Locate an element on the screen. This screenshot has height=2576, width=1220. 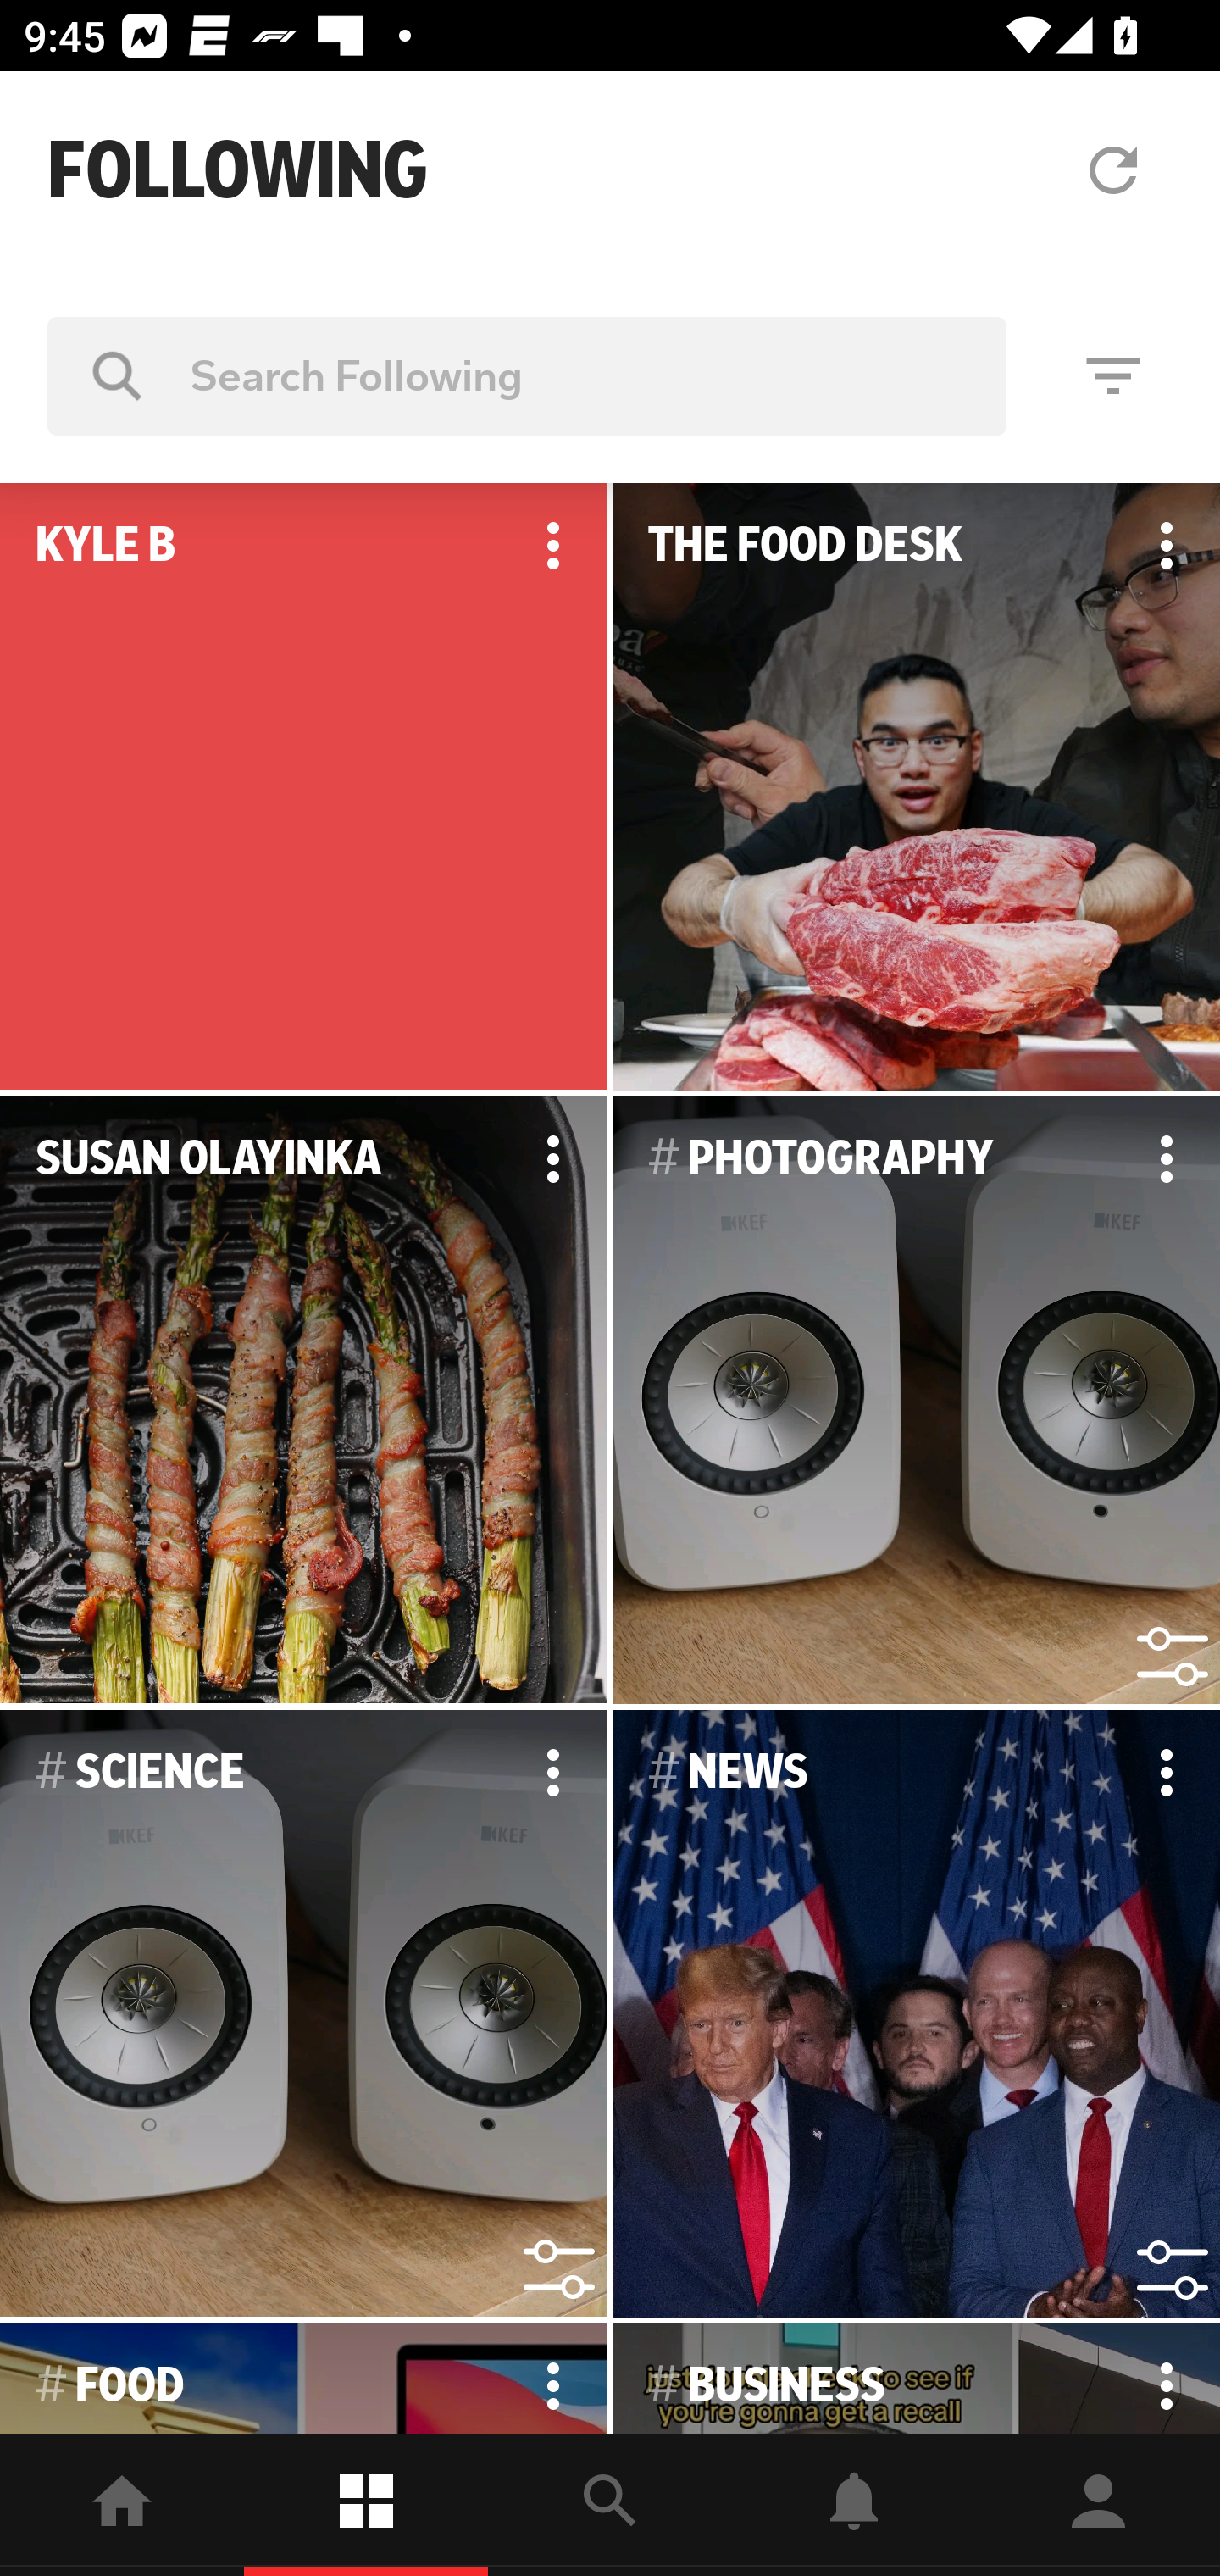
Options is located at coordinates (552, 546).